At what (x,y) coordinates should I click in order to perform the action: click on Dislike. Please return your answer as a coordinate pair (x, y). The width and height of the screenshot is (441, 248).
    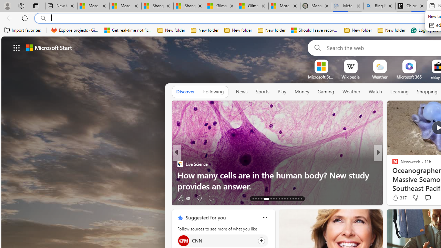
    Looking at the image, I should click on (415, 198).